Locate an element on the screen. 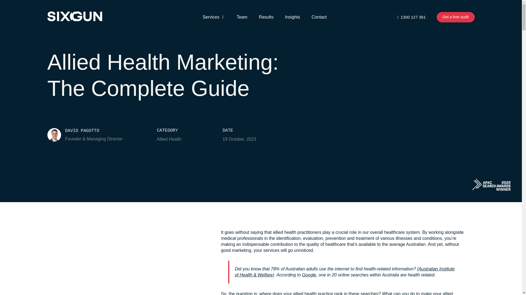 The width and height of the screenshot is (526, 295). 1300 127 361 is located at coordinates (411, 17).